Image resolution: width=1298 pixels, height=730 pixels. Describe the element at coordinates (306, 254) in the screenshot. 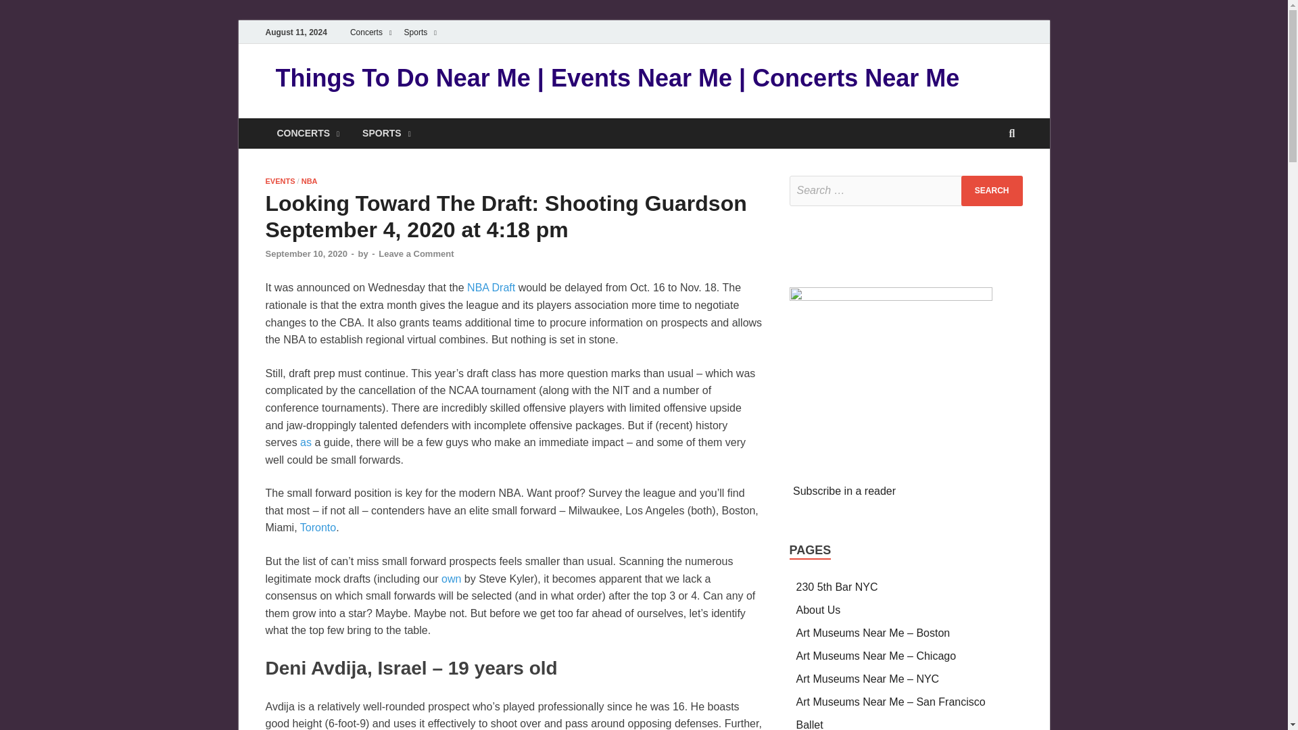

I see `September 10, 2020` at that location.